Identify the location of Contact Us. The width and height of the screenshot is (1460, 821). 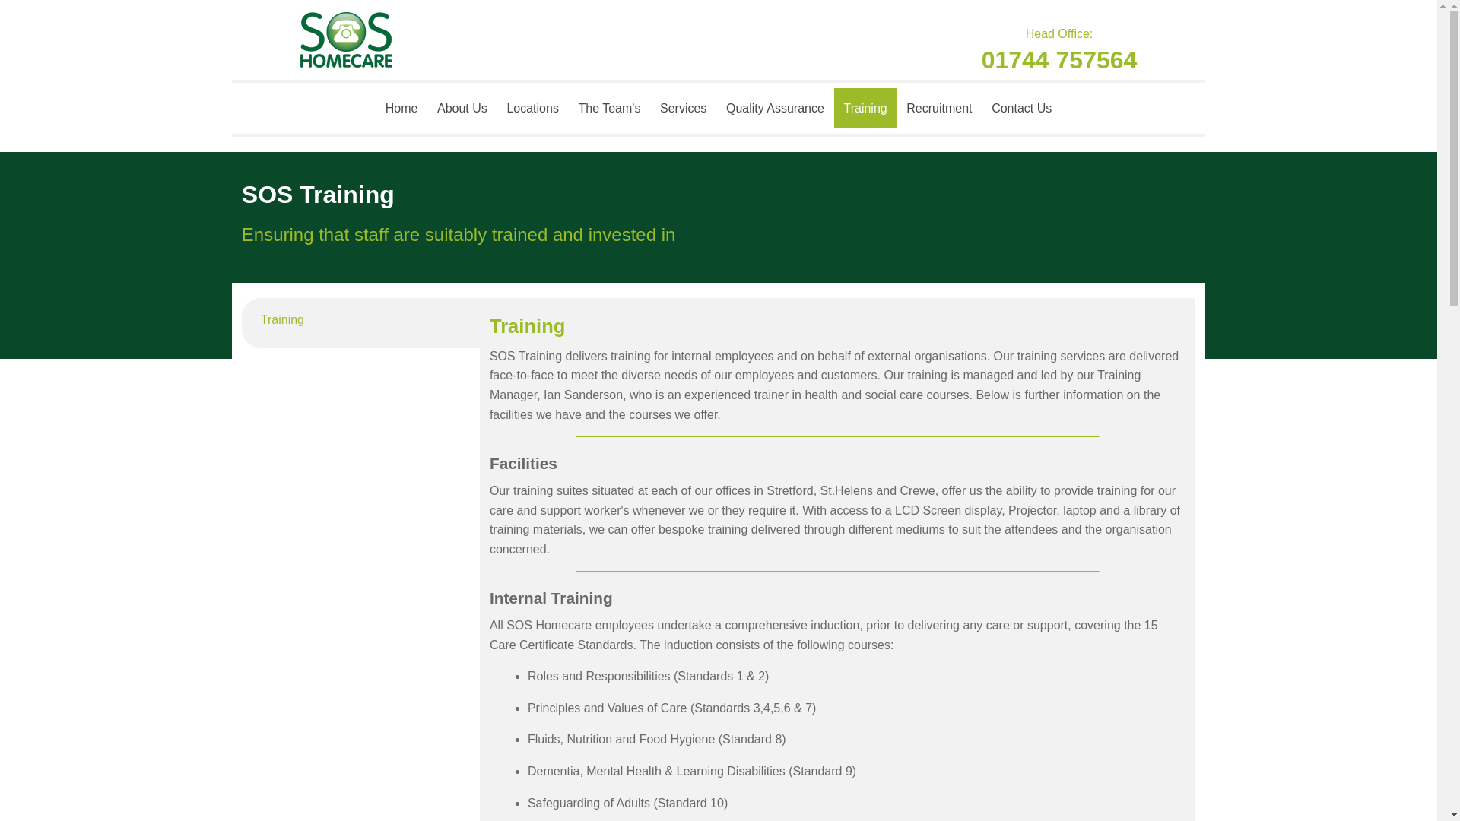
(1020, 108).